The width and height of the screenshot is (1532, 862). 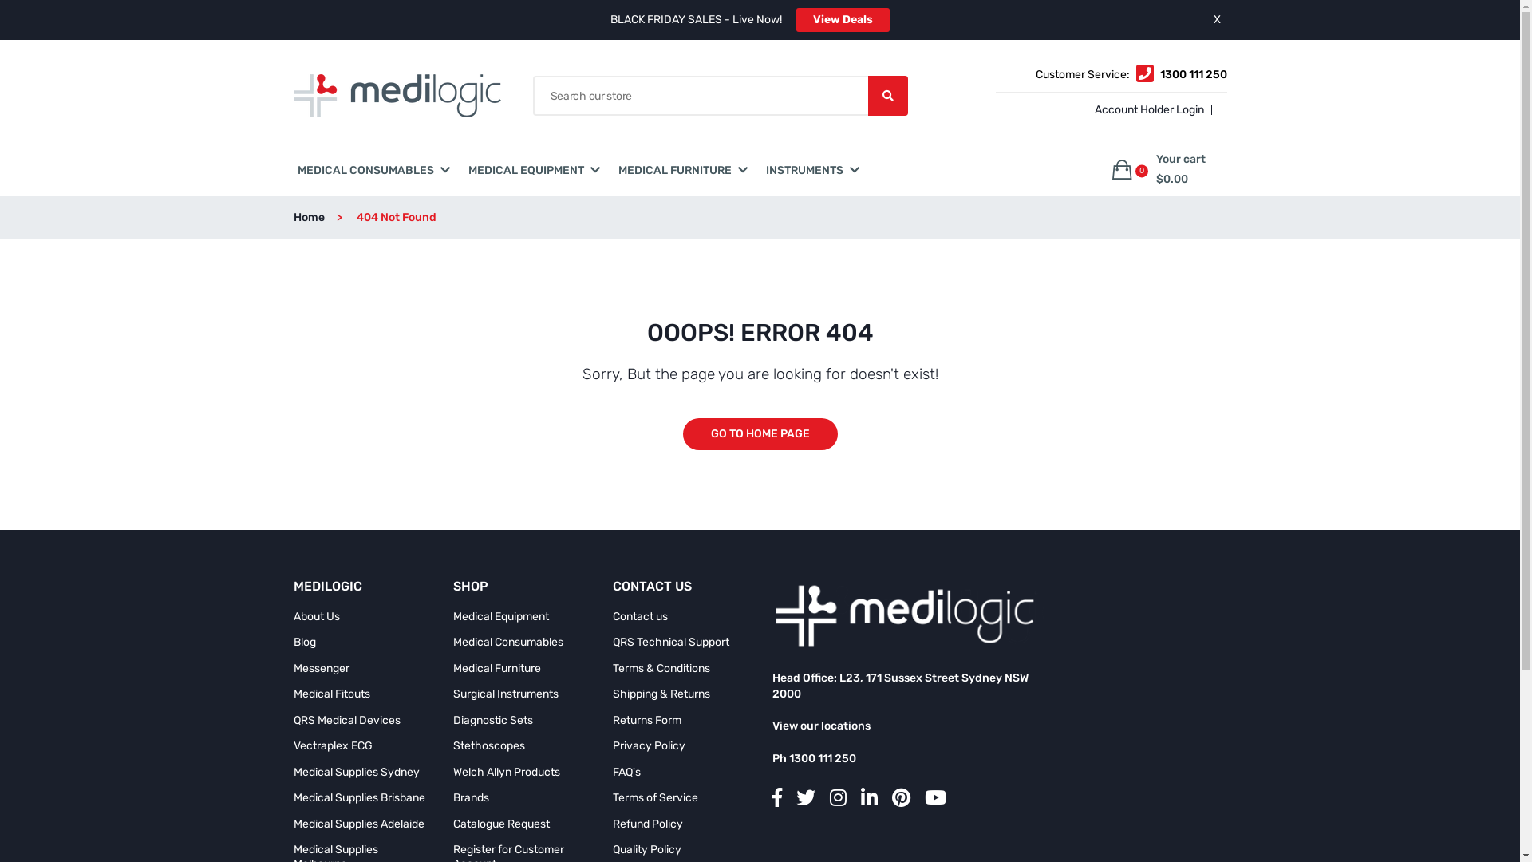 I want to click on Medical Furniture, so click(x=497, y=669).